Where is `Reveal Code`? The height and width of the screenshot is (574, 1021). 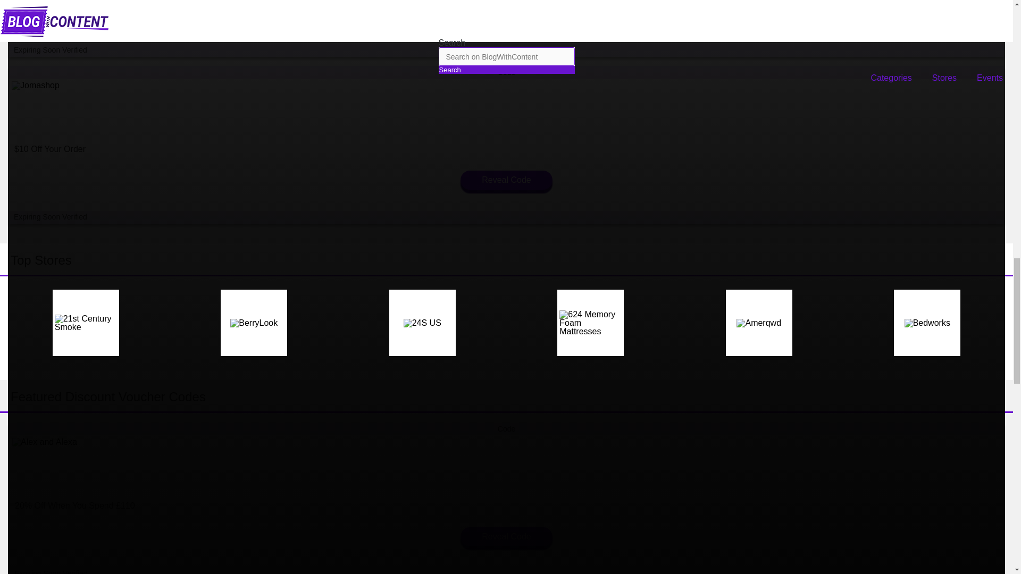
Reveal Code is located at coordinates (506, 180).